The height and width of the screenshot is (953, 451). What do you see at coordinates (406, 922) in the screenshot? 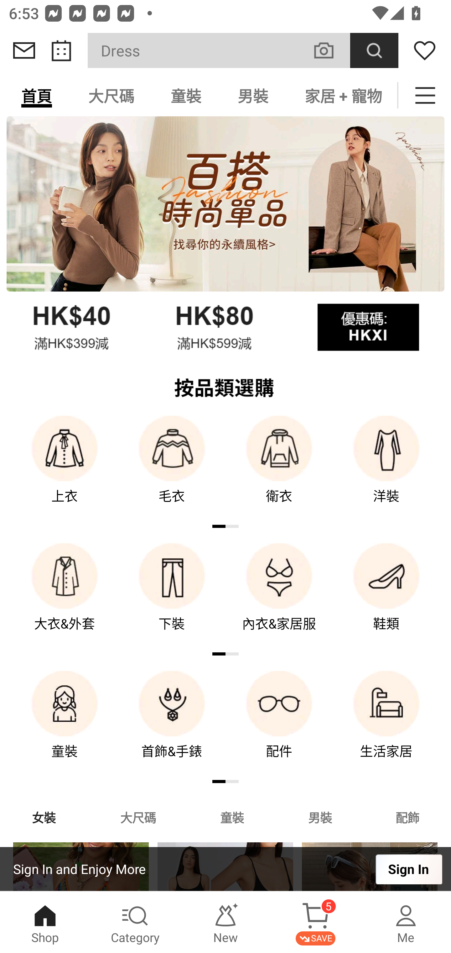
I see `Me` at bounding box center [406, 922].